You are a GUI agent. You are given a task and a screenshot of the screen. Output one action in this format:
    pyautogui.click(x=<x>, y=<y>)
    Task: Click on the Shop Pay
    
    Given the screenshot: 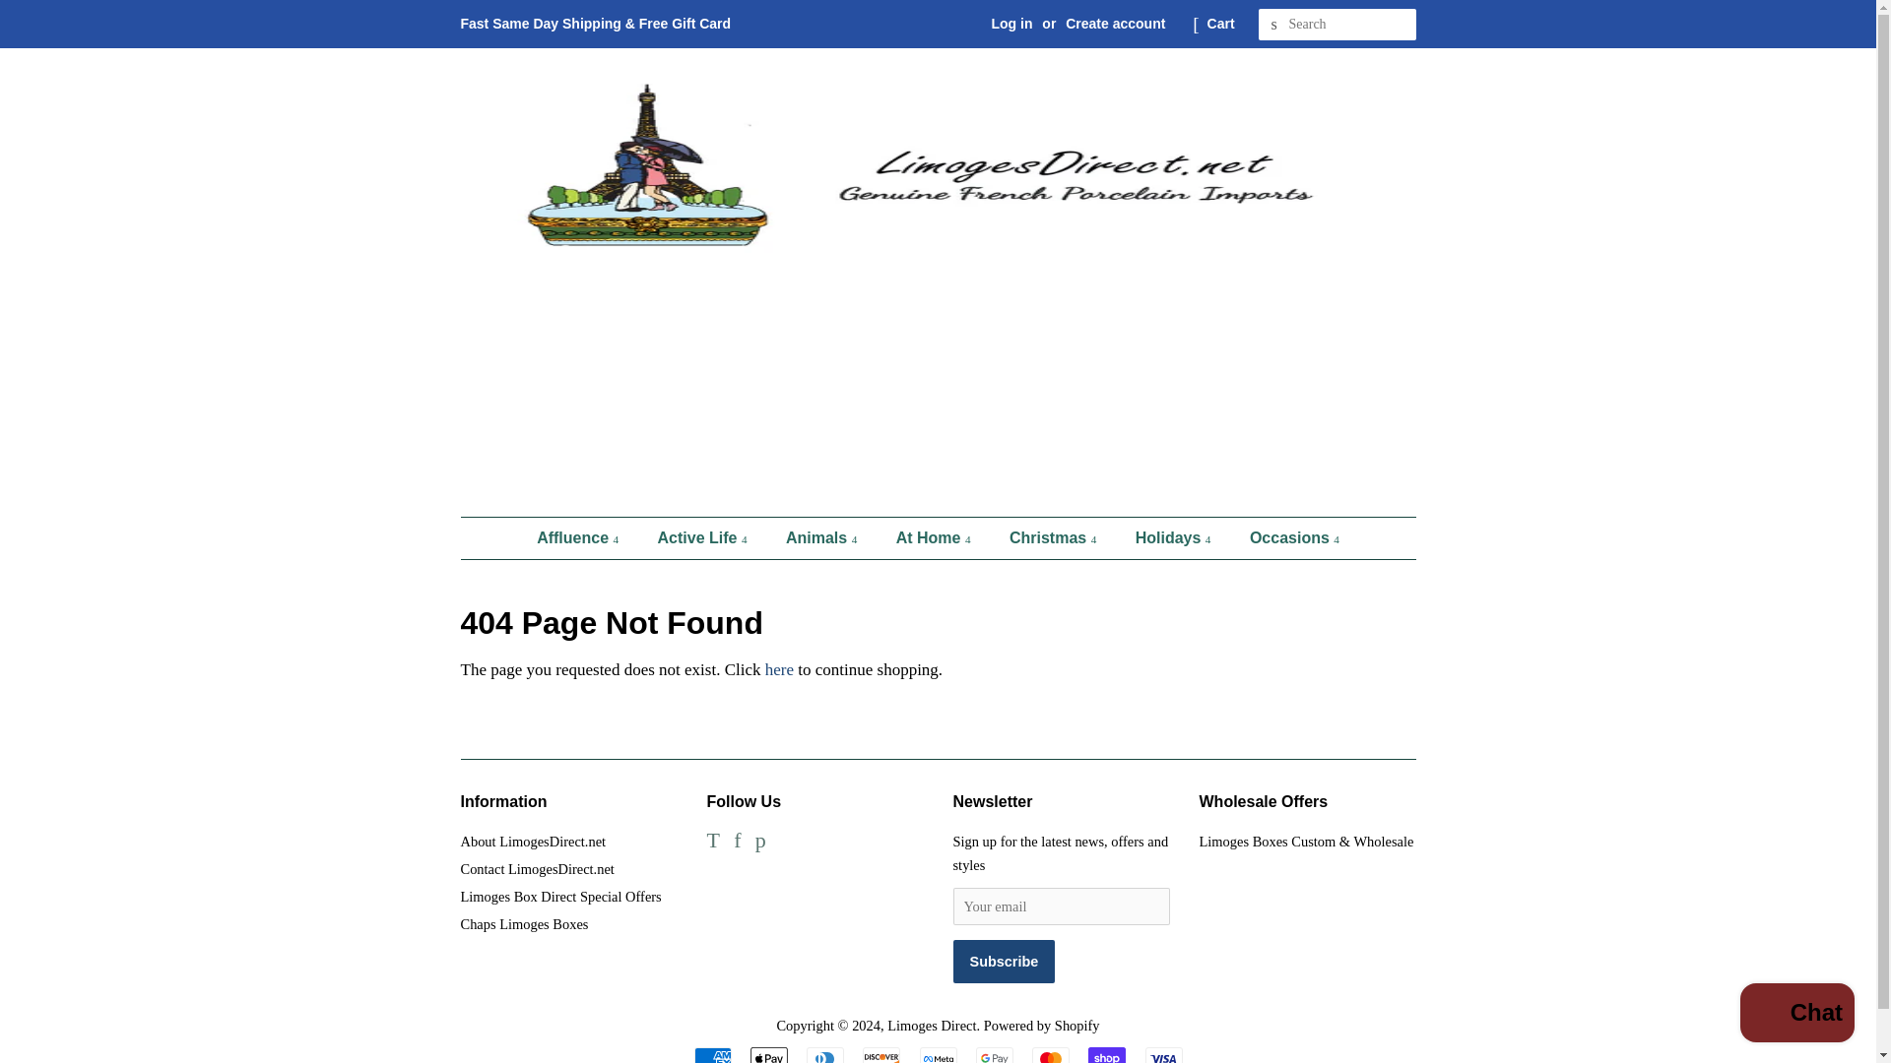 What is the action you would take?
    pyautogui.click(x=1107, y=1055)
    